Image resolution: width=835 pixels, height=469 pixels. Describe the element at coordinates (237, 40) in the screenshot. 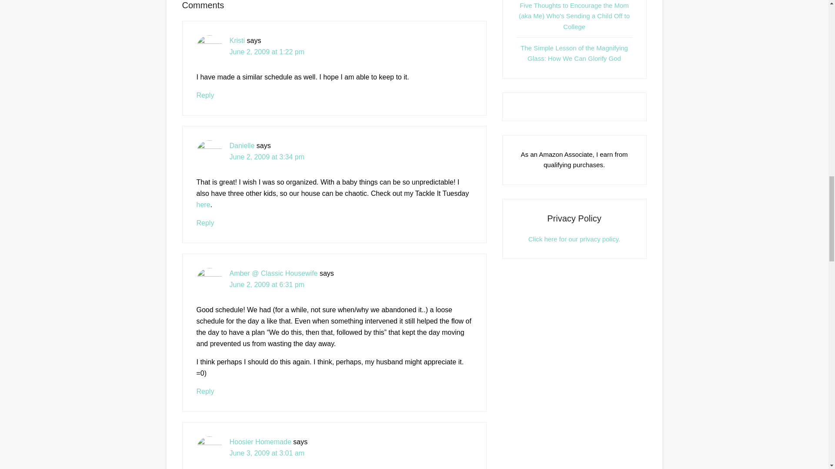

I see `Kristi` at that location.